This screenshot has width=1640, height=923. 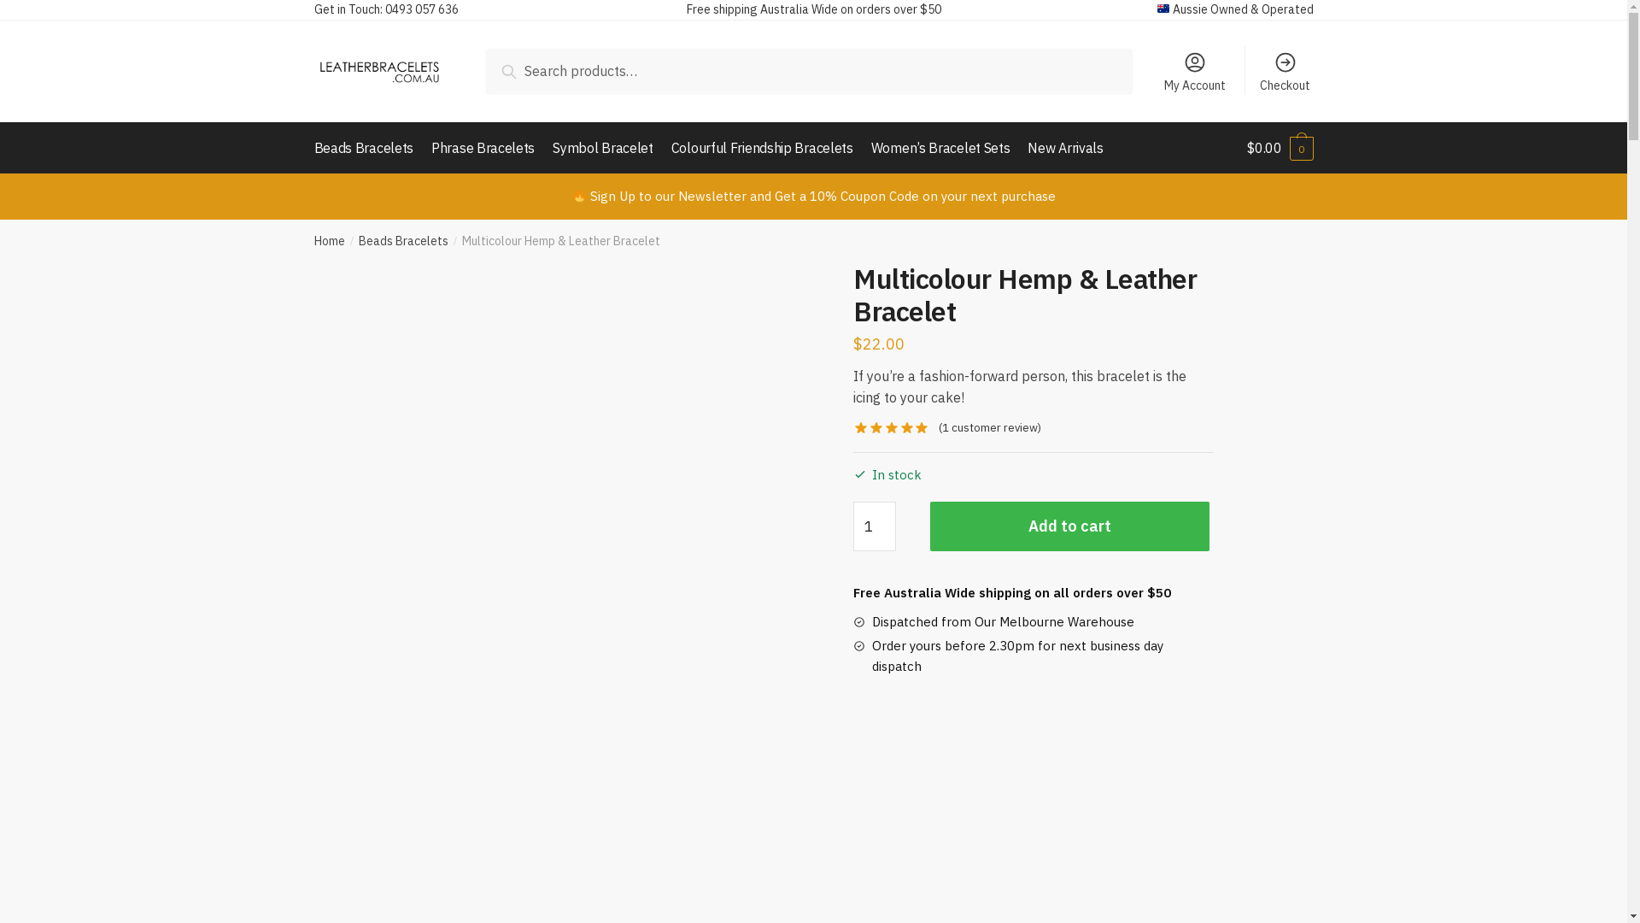 I want to click on New Arrivals, so click(x=1065, y=148).